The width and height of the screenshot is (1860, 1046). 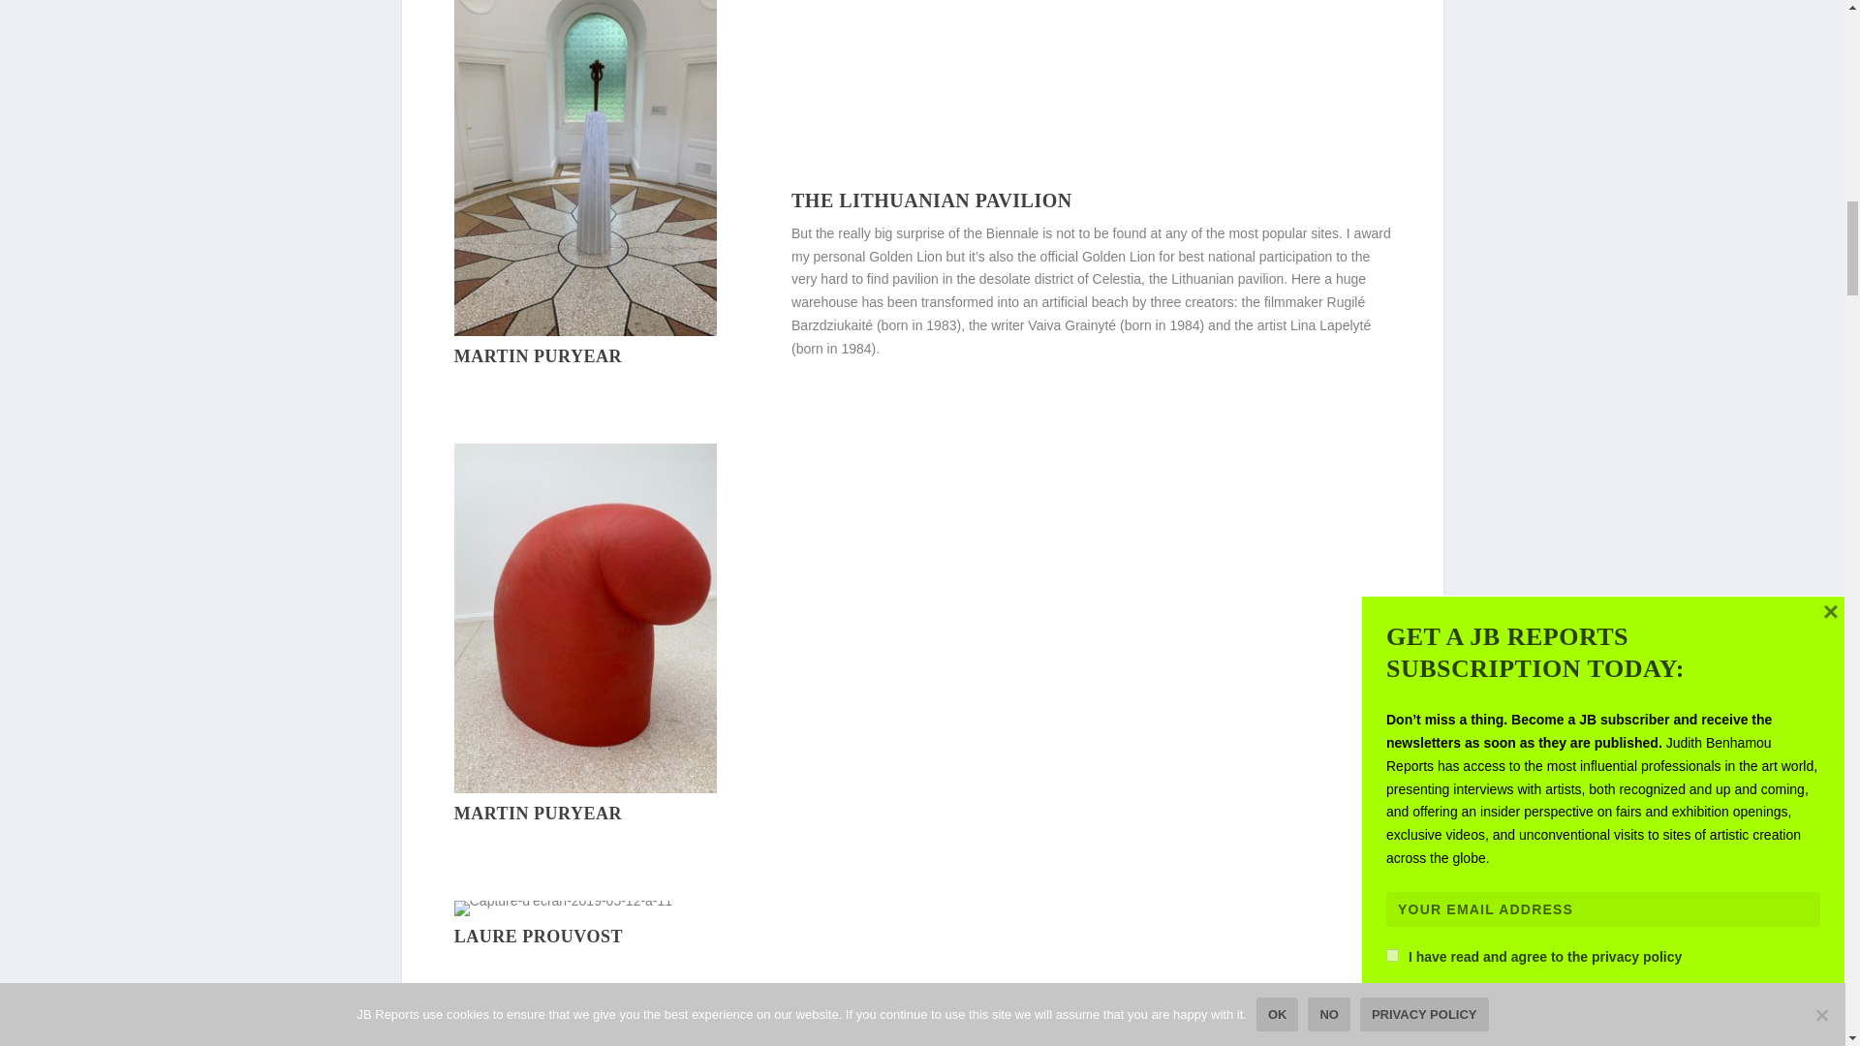 What do you see at coordinates (585, 330) in the screenshot?
I see `Martin Puryear` at bounding box center [585, 330].